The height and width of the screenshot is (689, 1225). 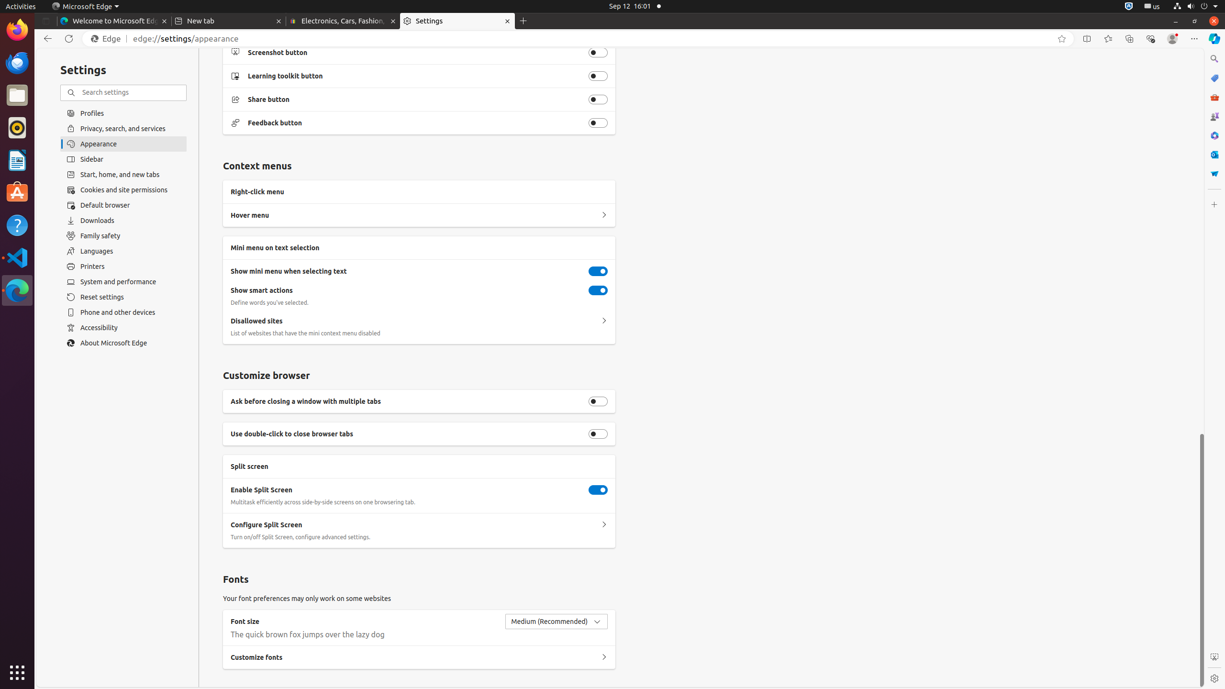 I want to click on Show smart actions, so click(x=598, y=290).